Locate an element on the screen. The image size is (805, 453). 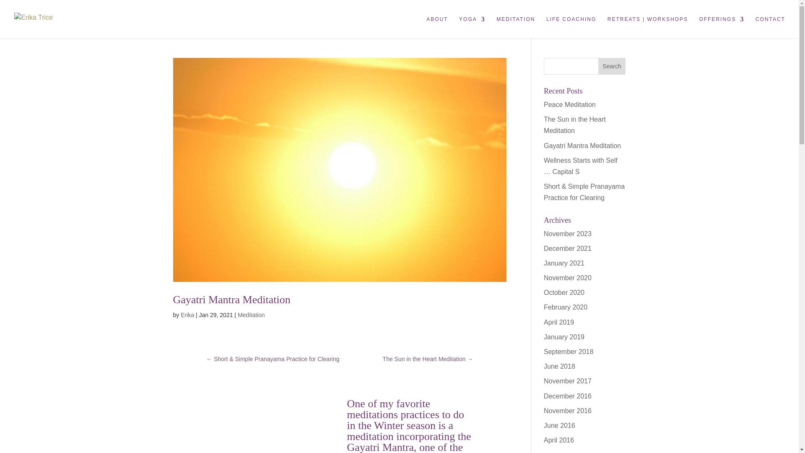
December 2021 is located at coordinates (568, 248).